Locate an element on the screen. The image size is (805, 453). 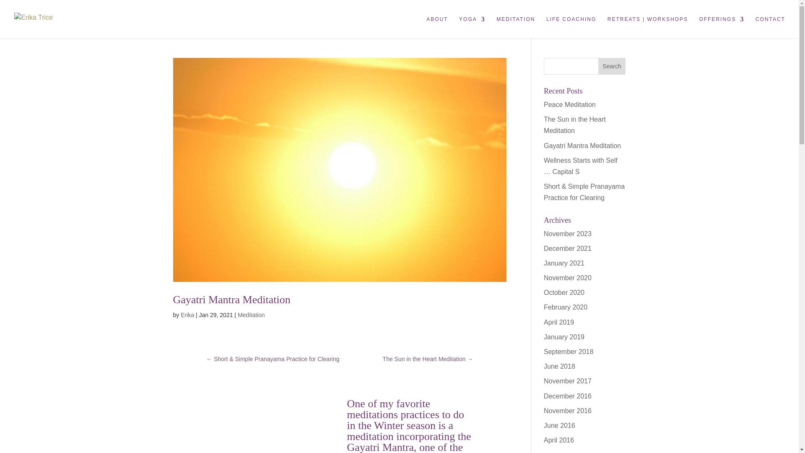
December 2021 is located at coordinates (568, 248).